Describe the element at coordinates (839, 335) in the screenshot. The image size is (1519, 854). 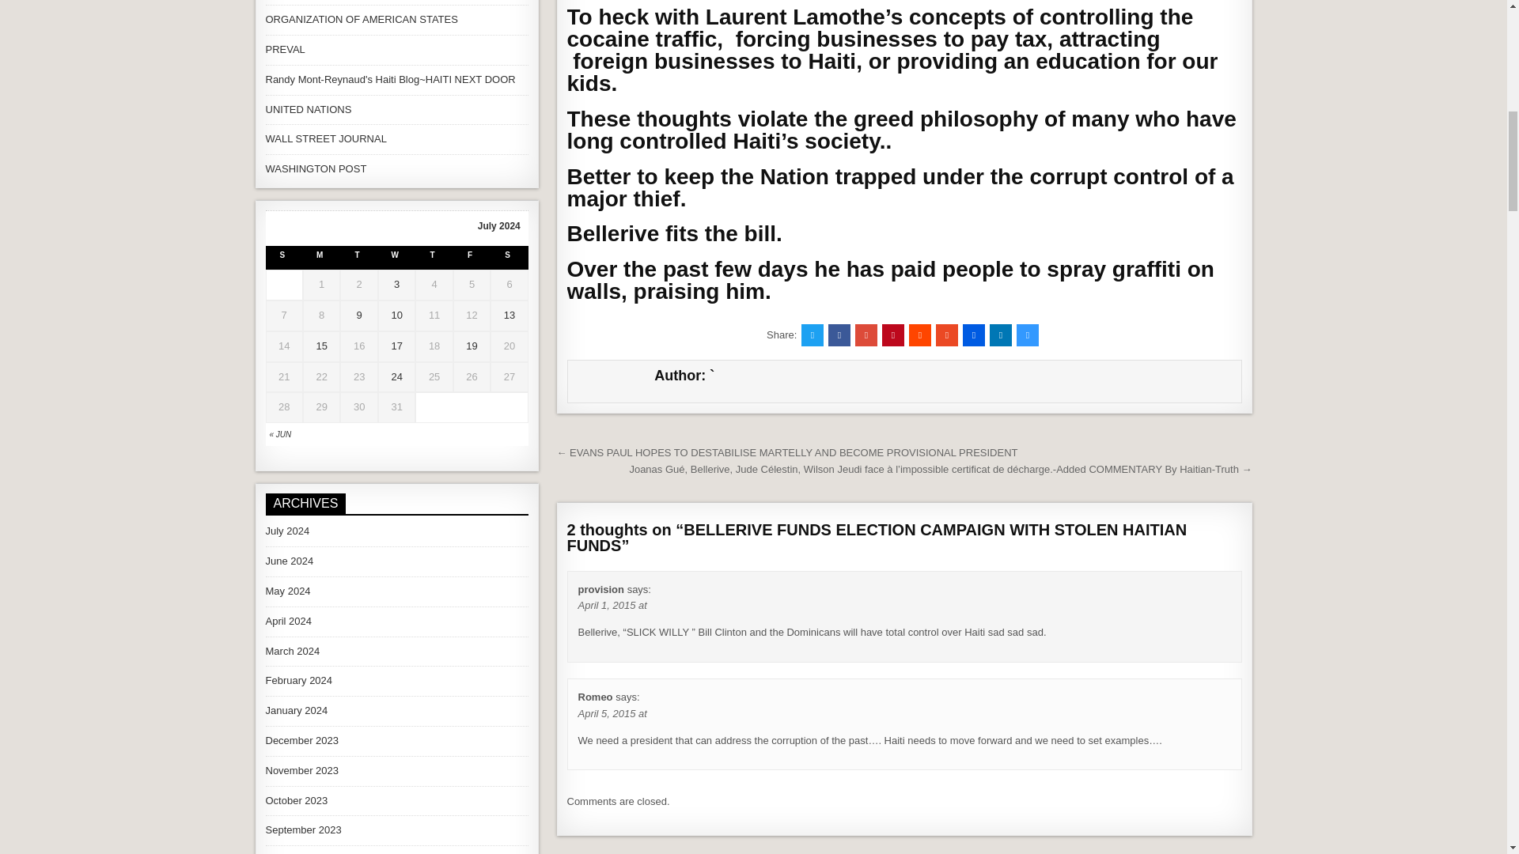
I see `Share this on Facebook` at that location.